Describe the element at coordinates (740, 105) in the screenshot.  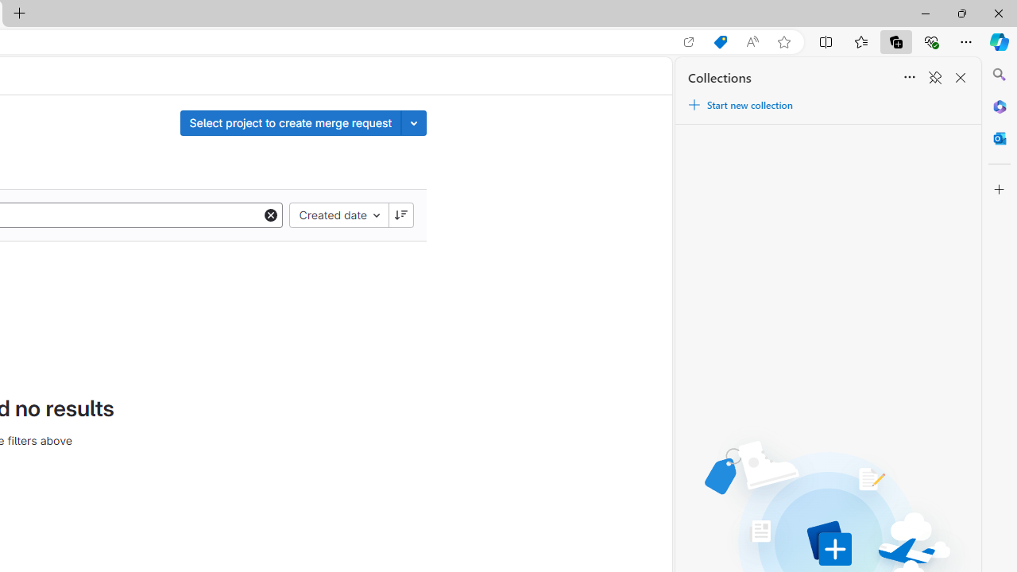
I see `Start new collection` at that location.